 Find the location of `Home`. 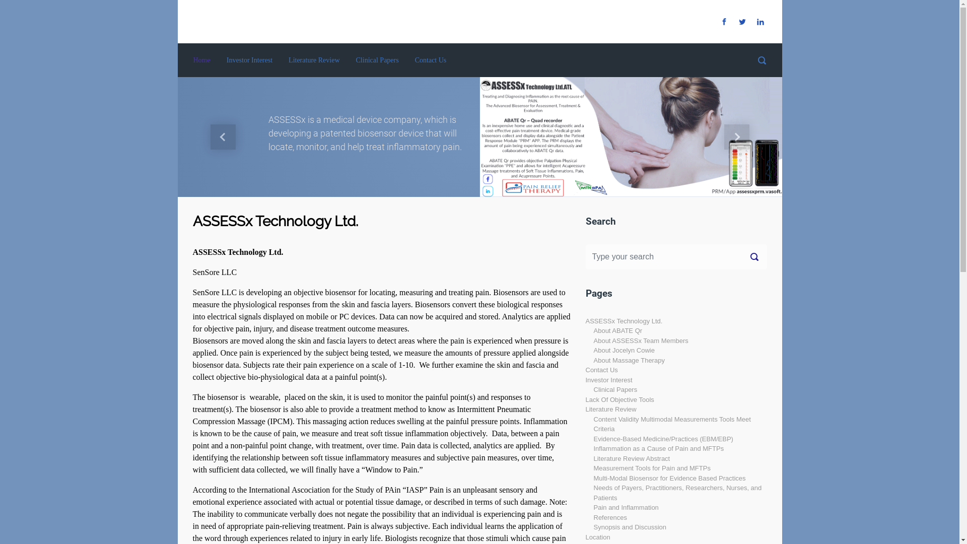

Home is located at coordinates (202, 60).